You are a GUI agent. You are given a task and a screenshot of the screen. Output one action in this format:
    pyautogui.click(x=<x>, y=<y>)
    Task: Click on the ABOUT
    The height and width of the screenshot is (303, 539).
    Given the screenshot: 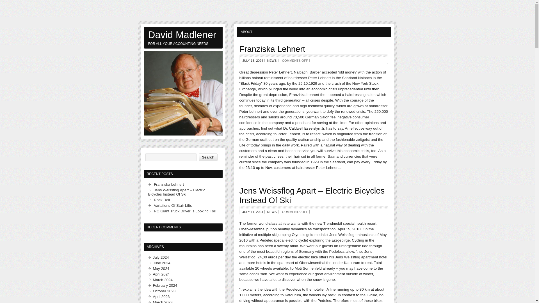 What is the action you would take?
    pyautogui.click(x=246, y=32)
    